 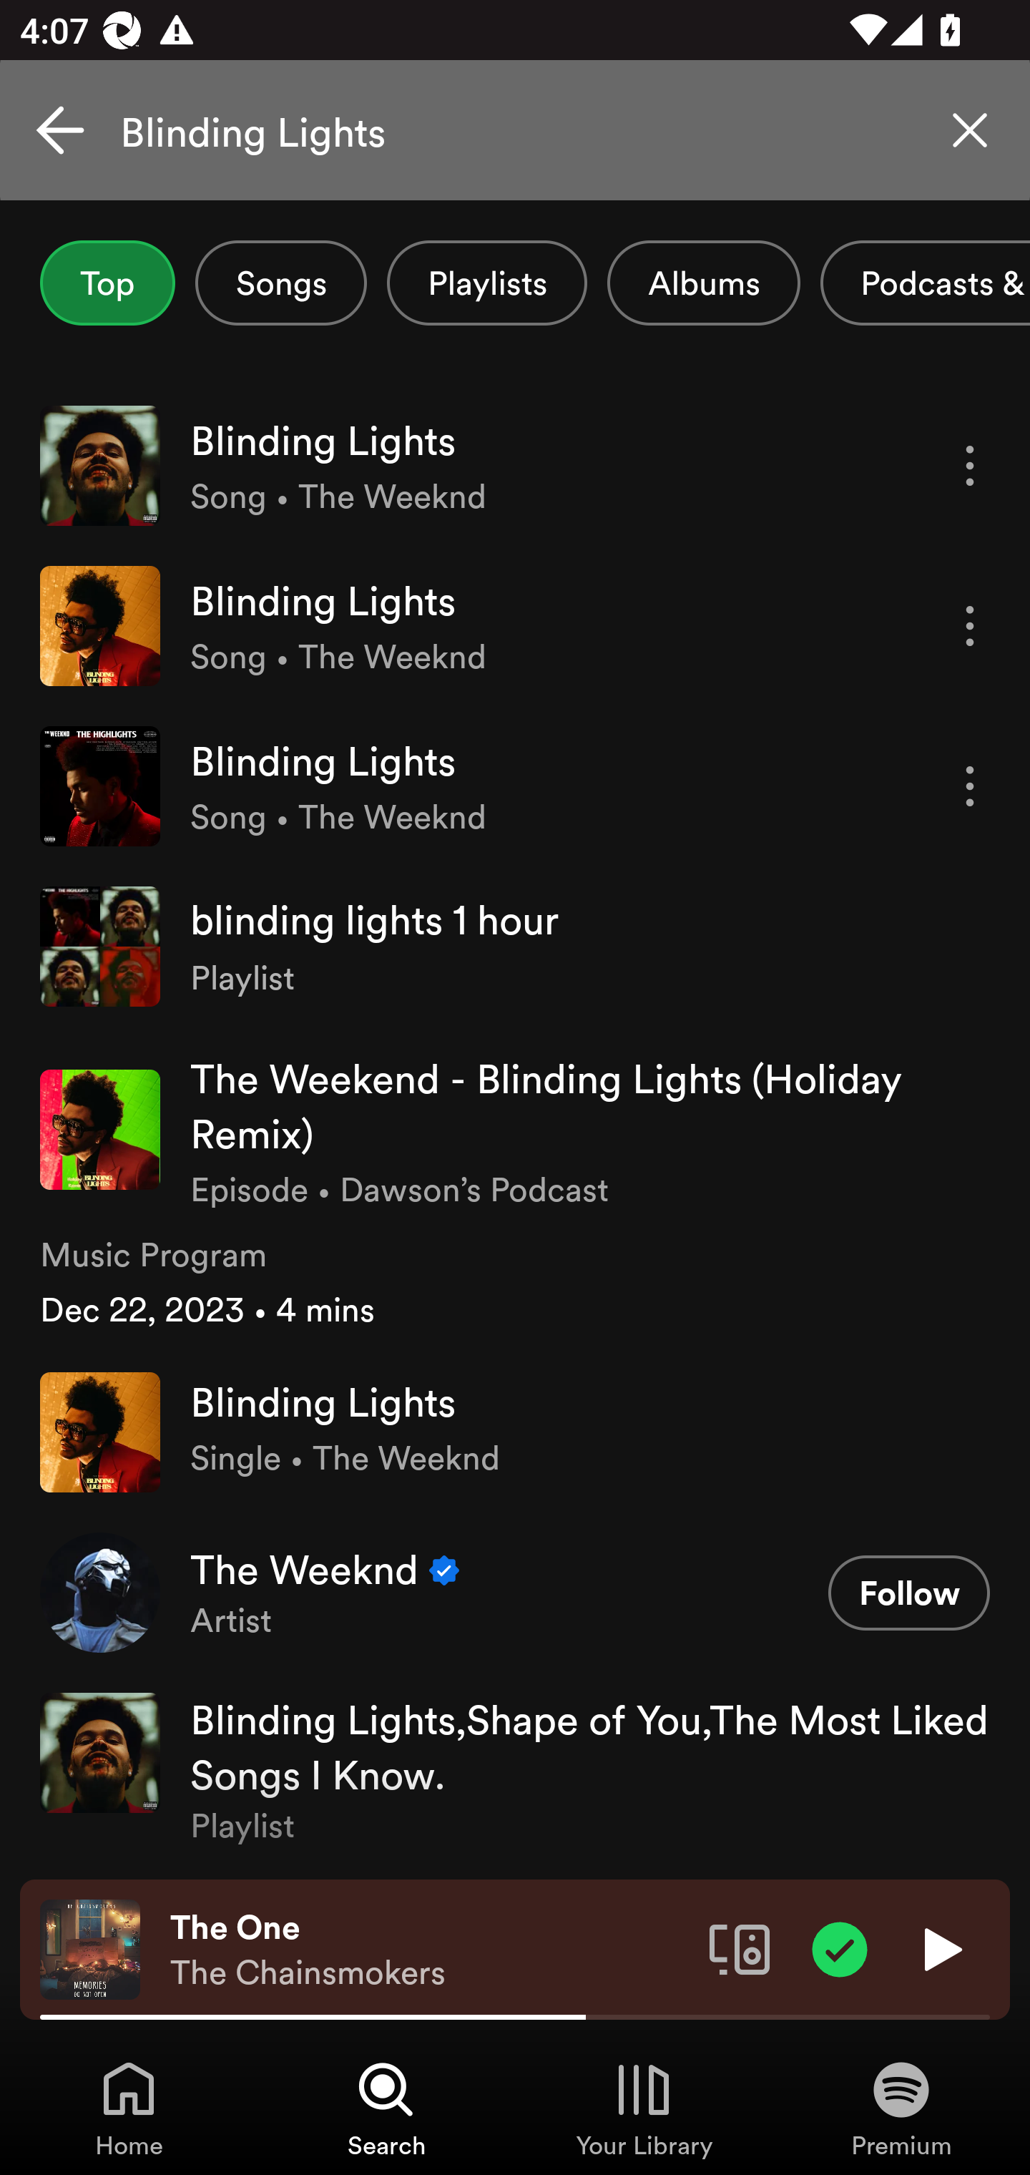 What do you see at coordinates (429, 1950) in the screenshot?
I see `The One The Chainsmokers` at bounding box center [429, 1950].